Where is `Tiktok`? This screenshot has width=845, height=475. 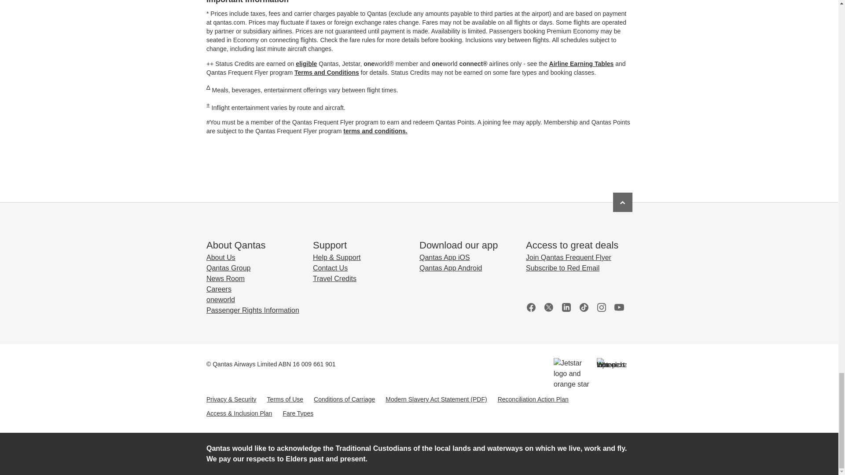 Tiktok is located at coordinates (584, 307).